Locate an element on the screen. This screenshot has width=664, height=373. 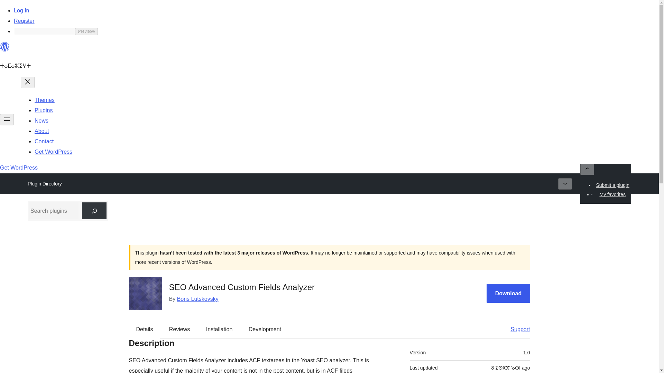
WordPress.org is located at coordinates (5, 50).